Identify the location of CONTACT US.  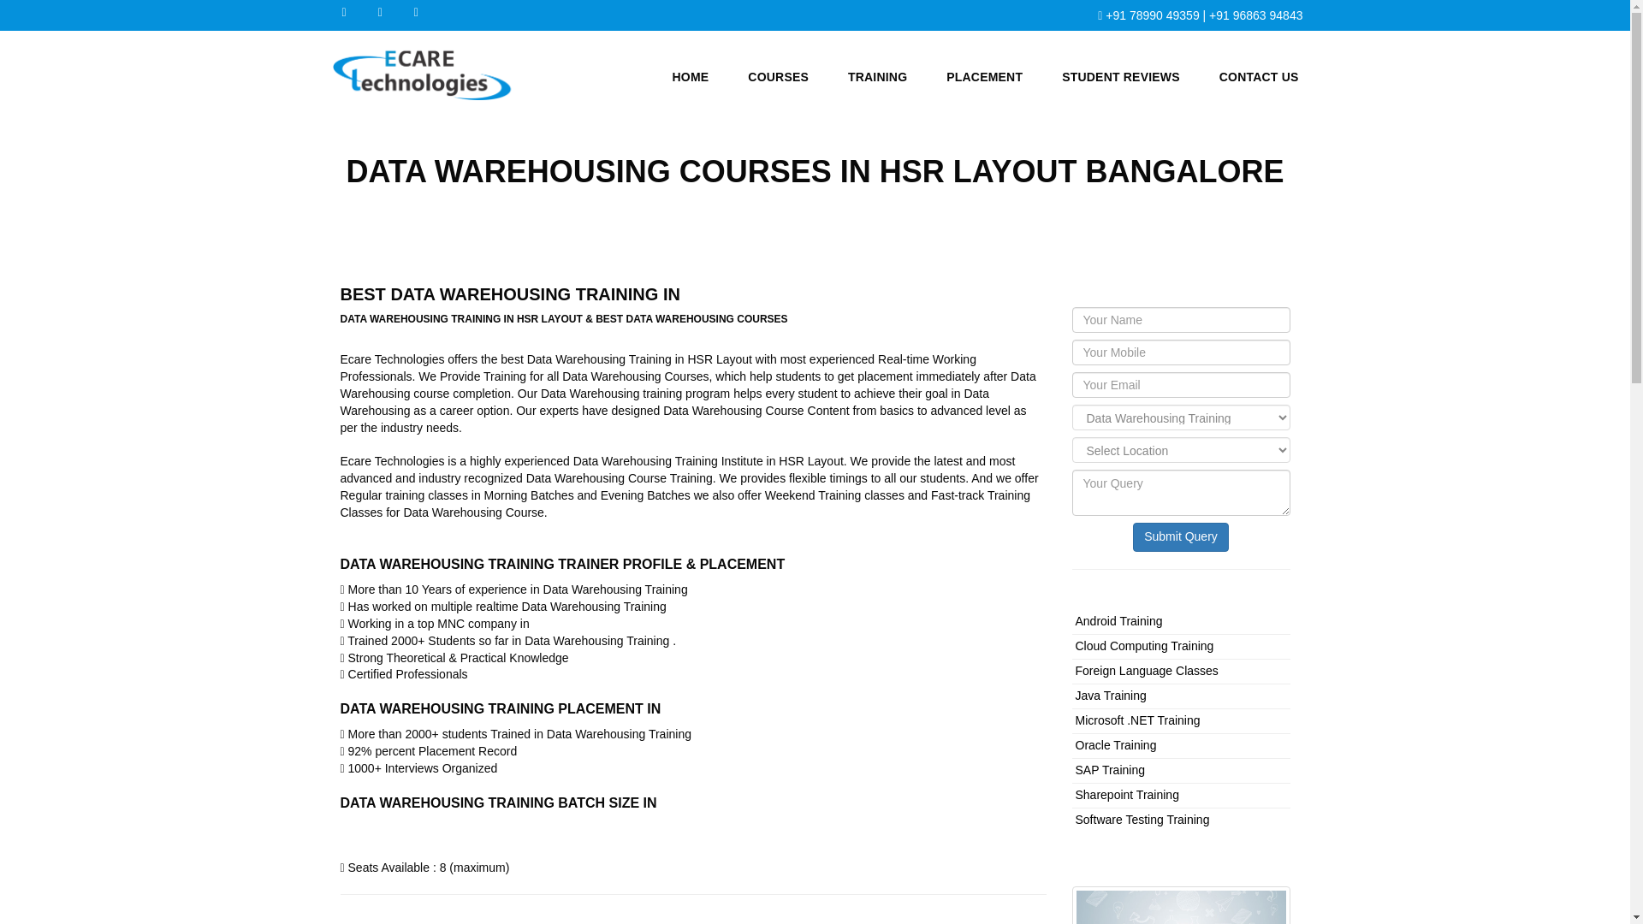
(1259, 74).